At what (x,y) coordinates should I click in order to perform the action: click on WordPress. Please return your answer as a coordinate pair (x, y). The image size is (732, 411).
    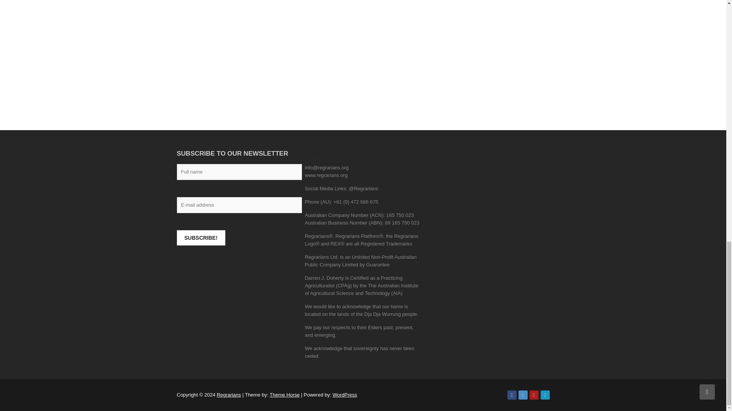
    Looking at the image, I should click on (345, 395).